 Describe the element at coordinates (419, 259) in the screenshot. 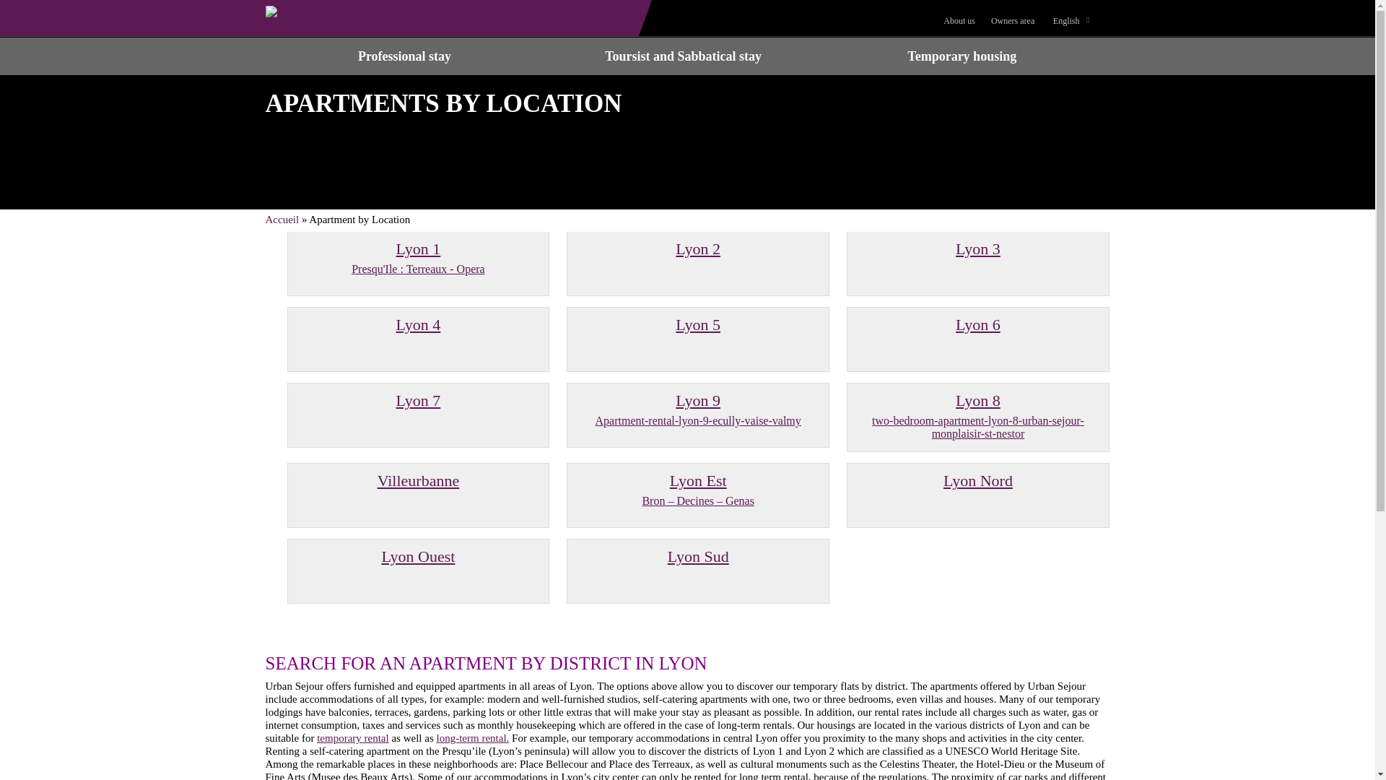

I see `Lyon 5` at that location.